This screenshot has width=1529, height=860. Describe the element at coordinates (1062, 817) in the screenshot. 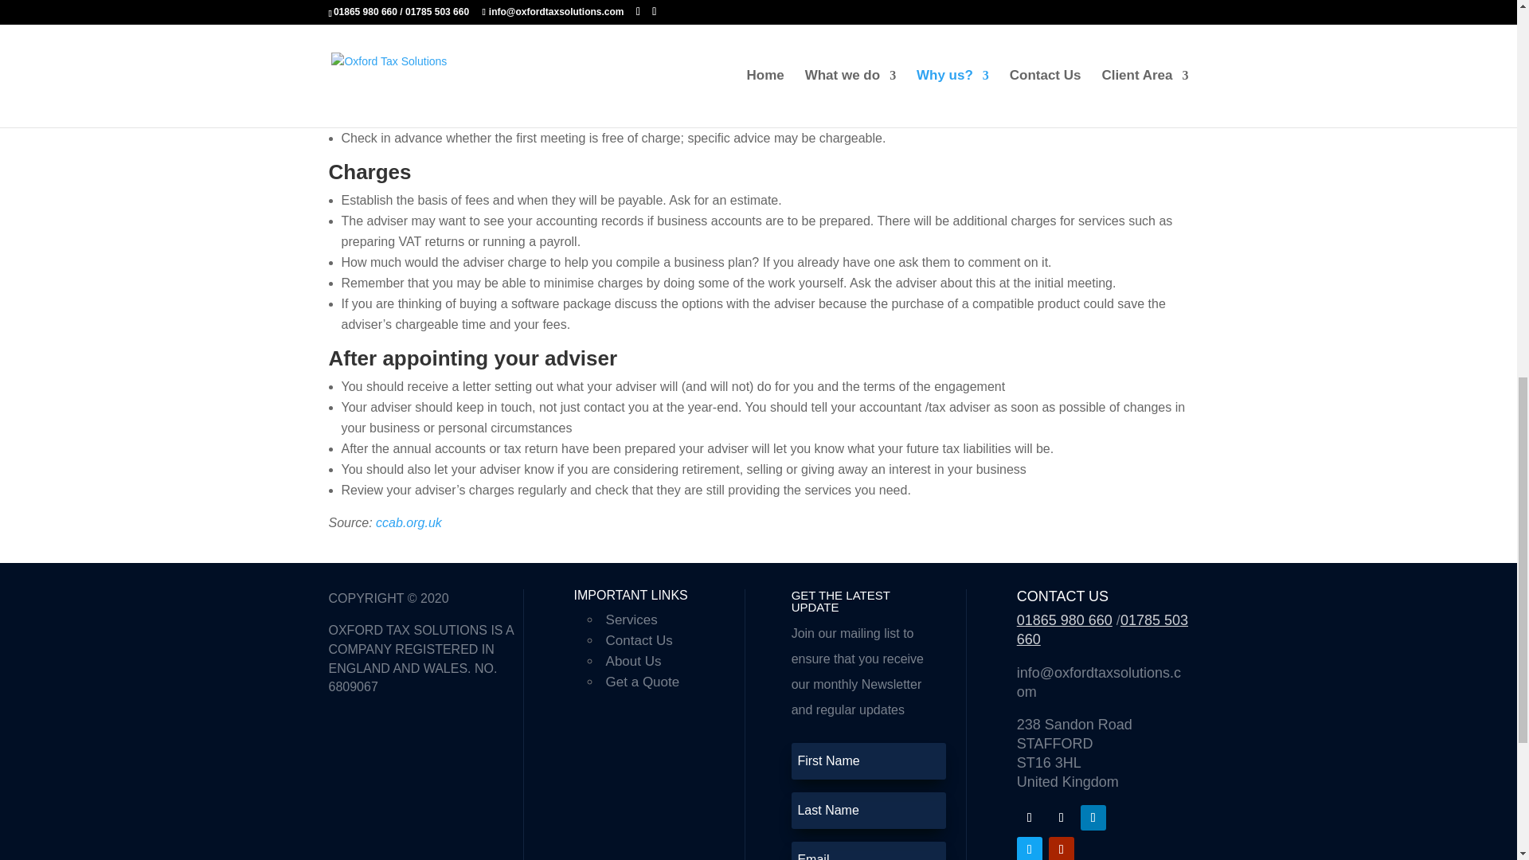

I see `Follow on X` at that location.